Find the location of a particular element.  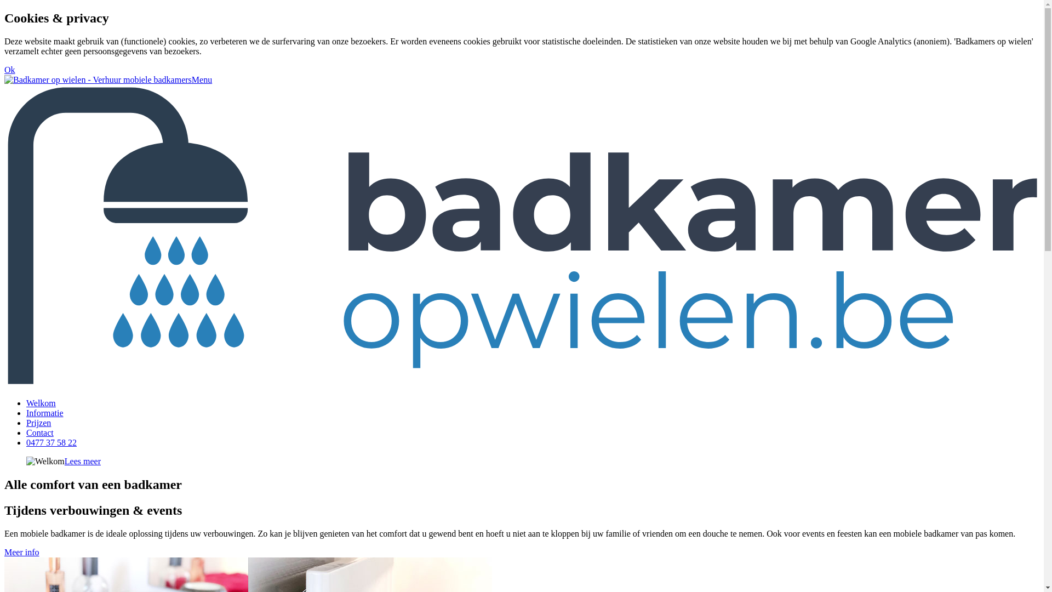

0477 37 58 22 is located at coordinates (52, 443).